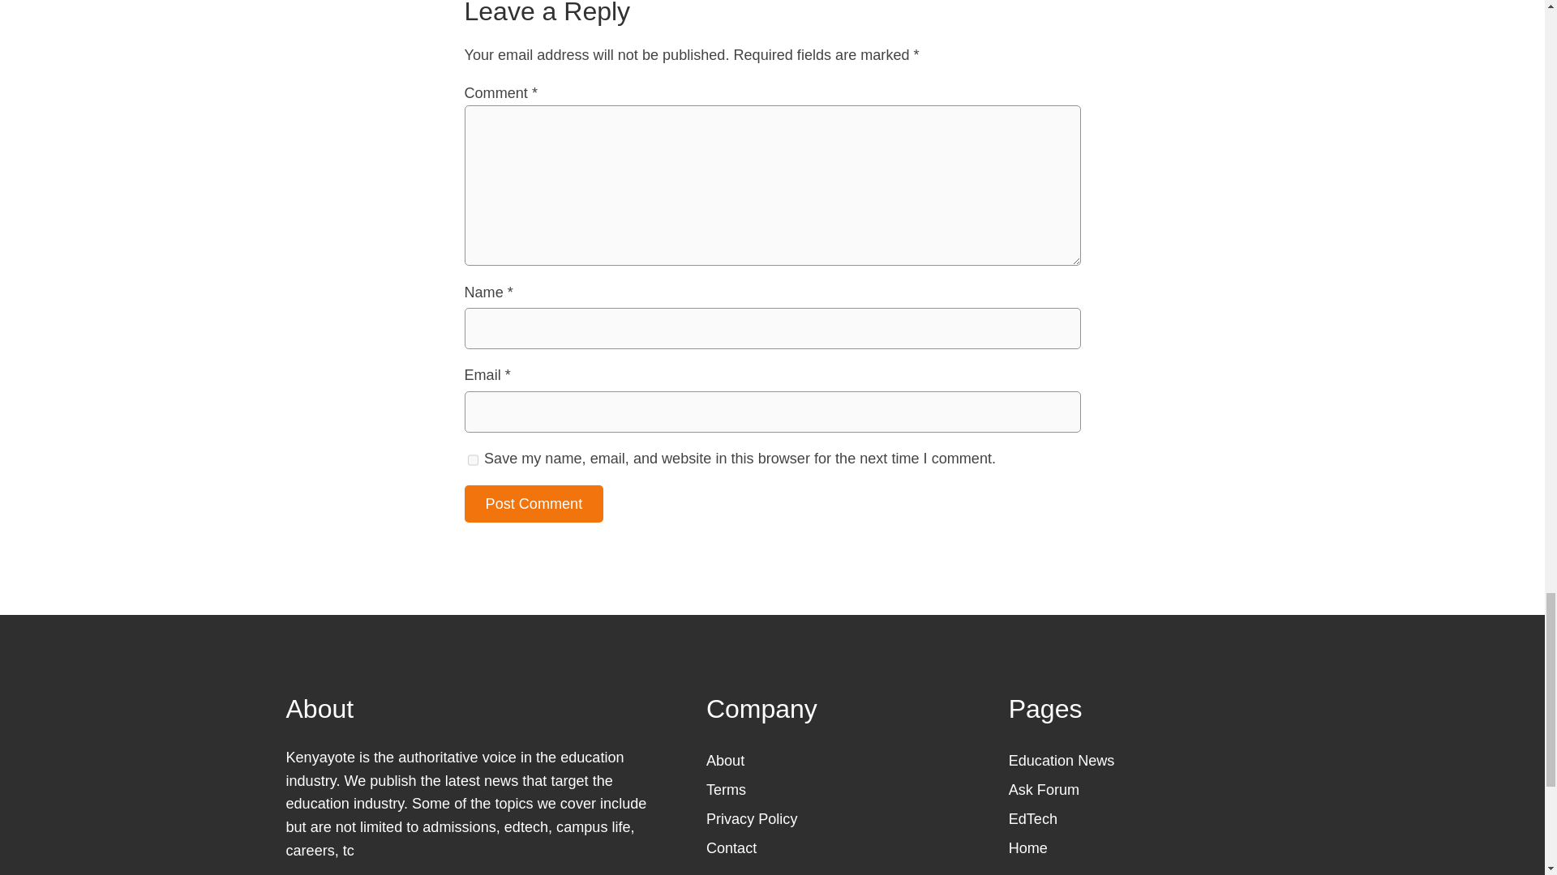 This screenshot has height=875, width=1557. What do you see at coordinates (1033, 818) in the screenshot?
I see `EdTech` at bounding box center [1033, 818].